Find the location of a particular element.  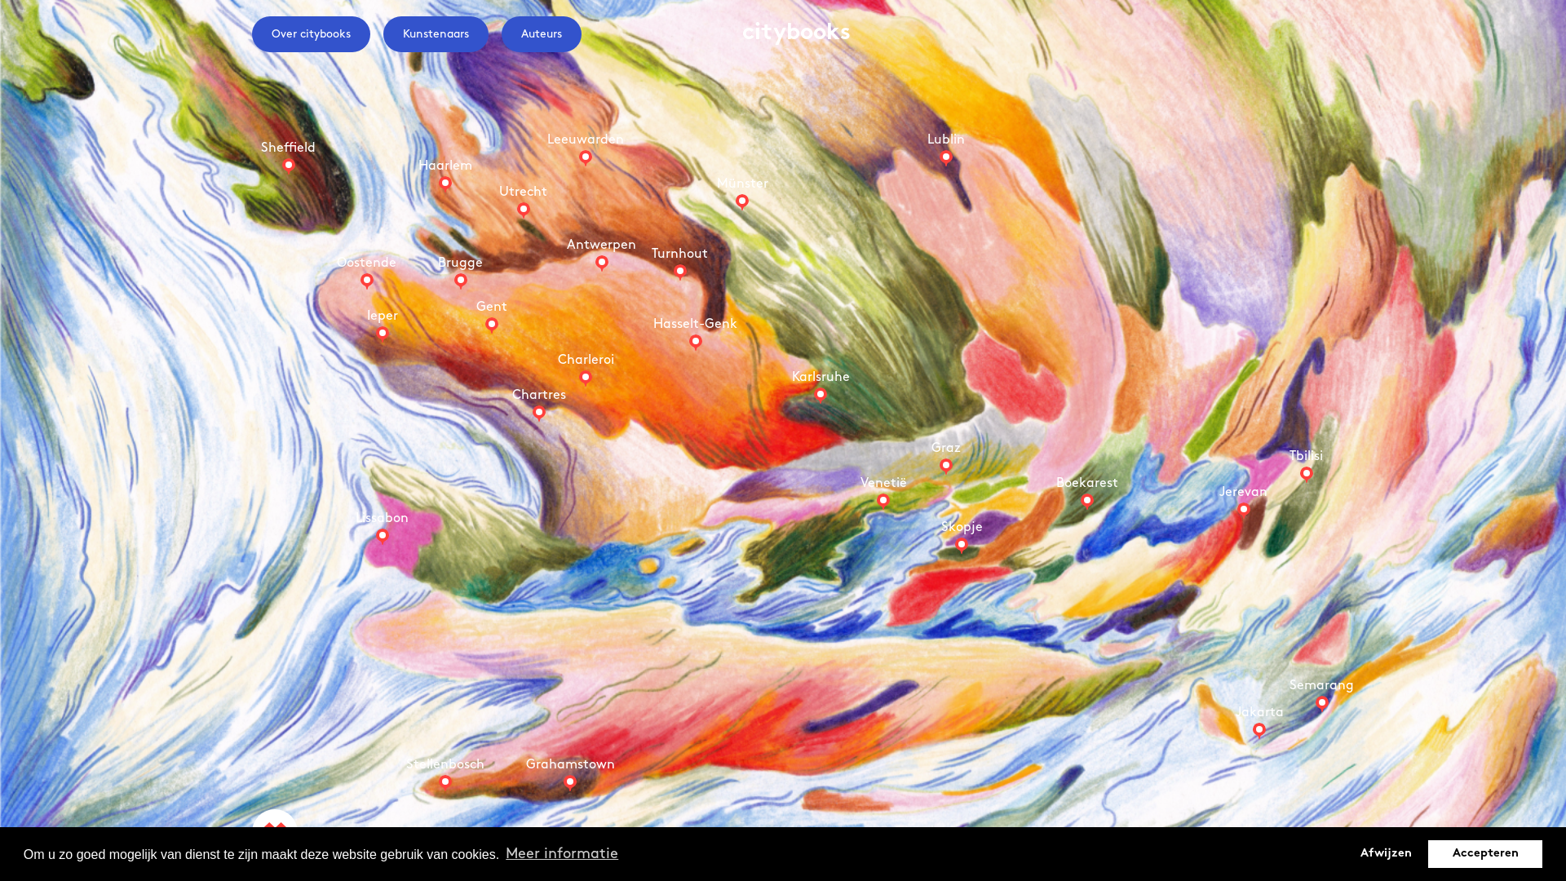

Stellenbosch is located at coordinates (445, 783).